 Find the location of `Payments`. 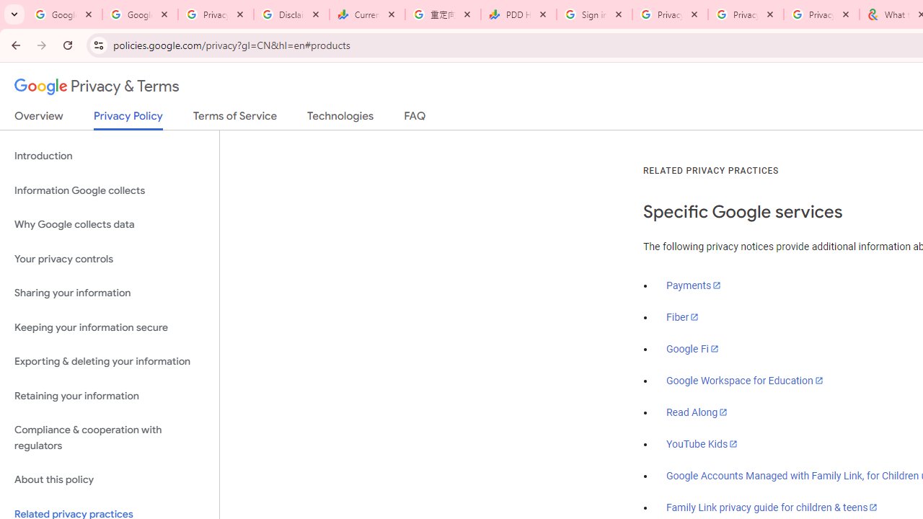

Payments is located at coordinates (694, 285).